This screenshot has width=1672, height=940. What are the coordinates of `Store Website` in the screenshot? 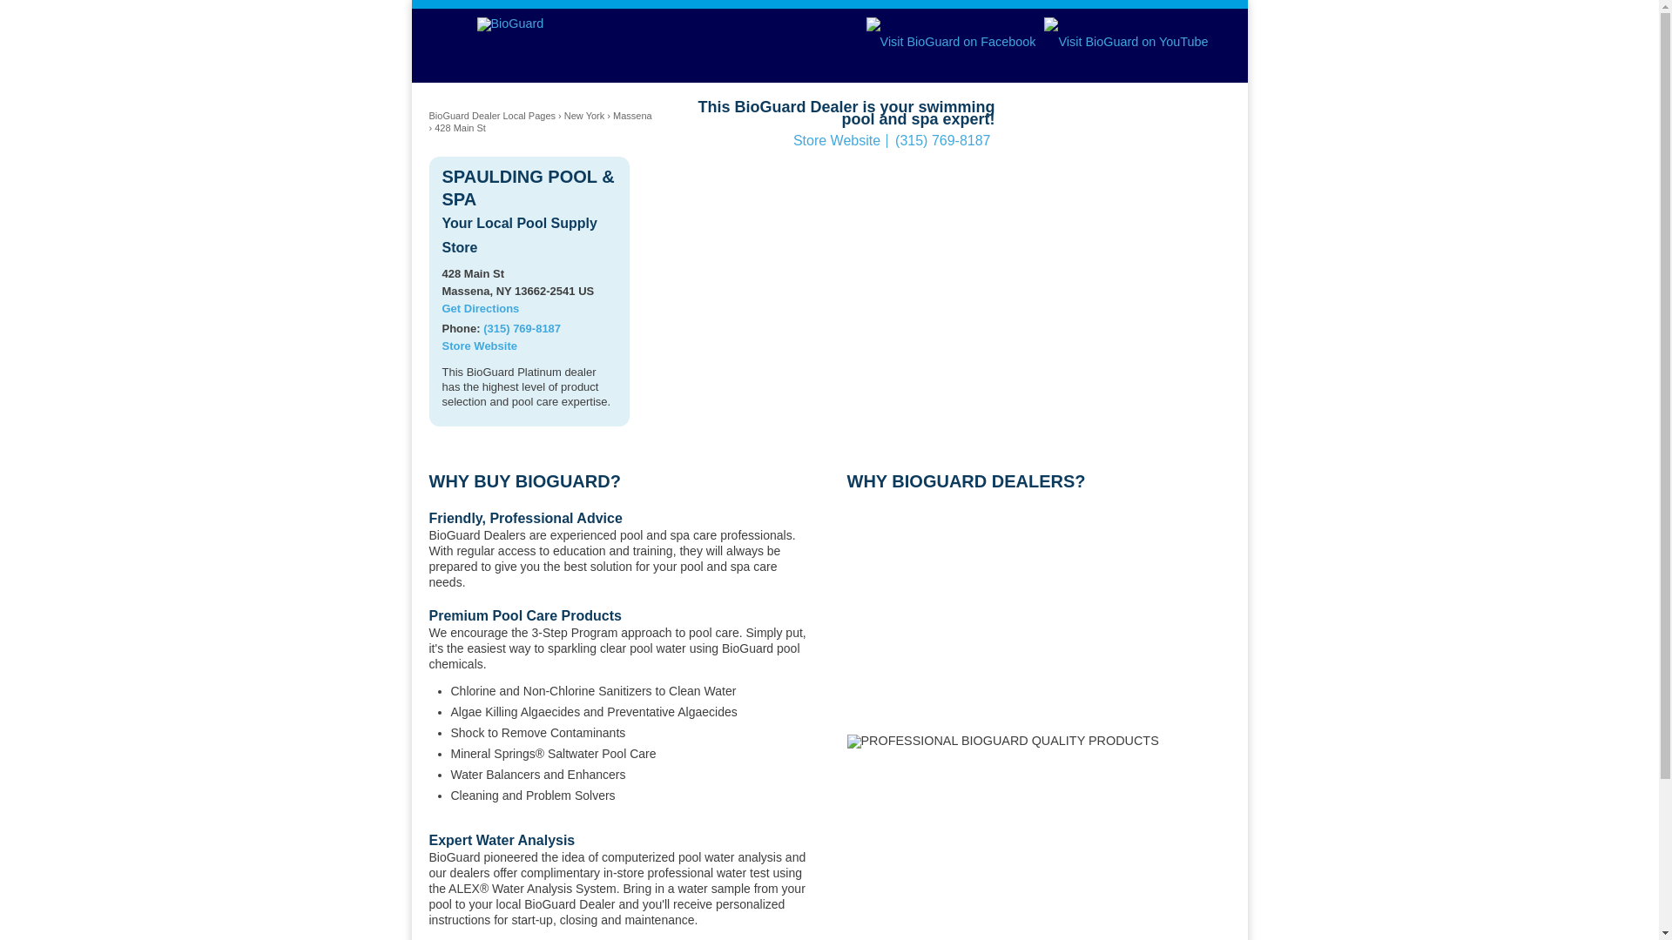 It's located at (836, 140).